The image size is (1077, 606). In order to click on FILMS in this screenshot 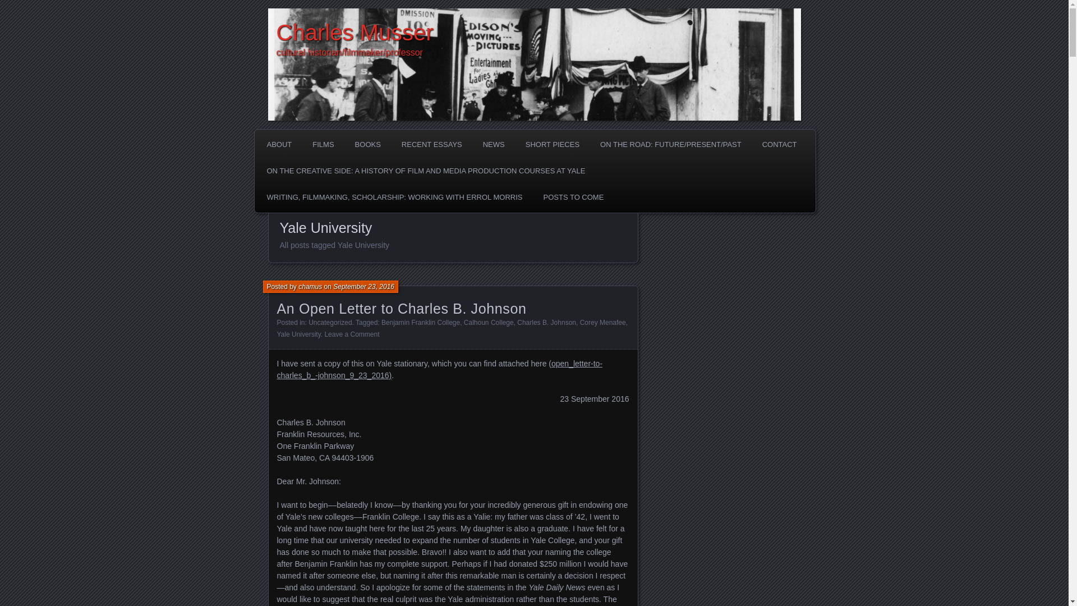, I will do `click(323, 144)`.